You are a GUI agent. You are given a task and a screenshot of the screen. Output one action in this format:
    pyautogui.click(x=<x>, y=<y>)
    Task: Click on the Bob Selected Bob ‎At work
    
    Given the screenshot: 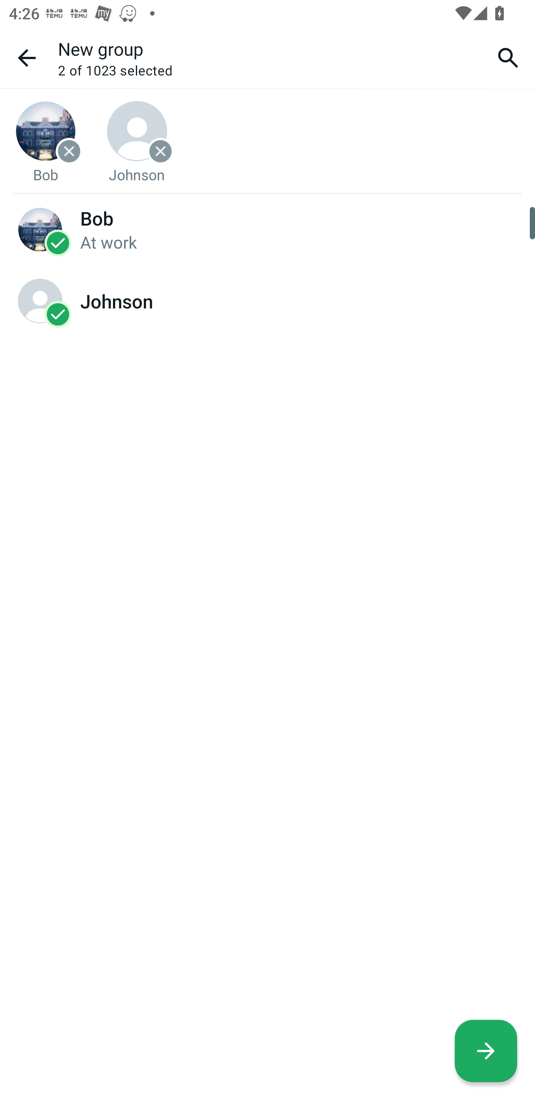 What is the action you would take?
    pyautogui.click(x=267, y=229)
    